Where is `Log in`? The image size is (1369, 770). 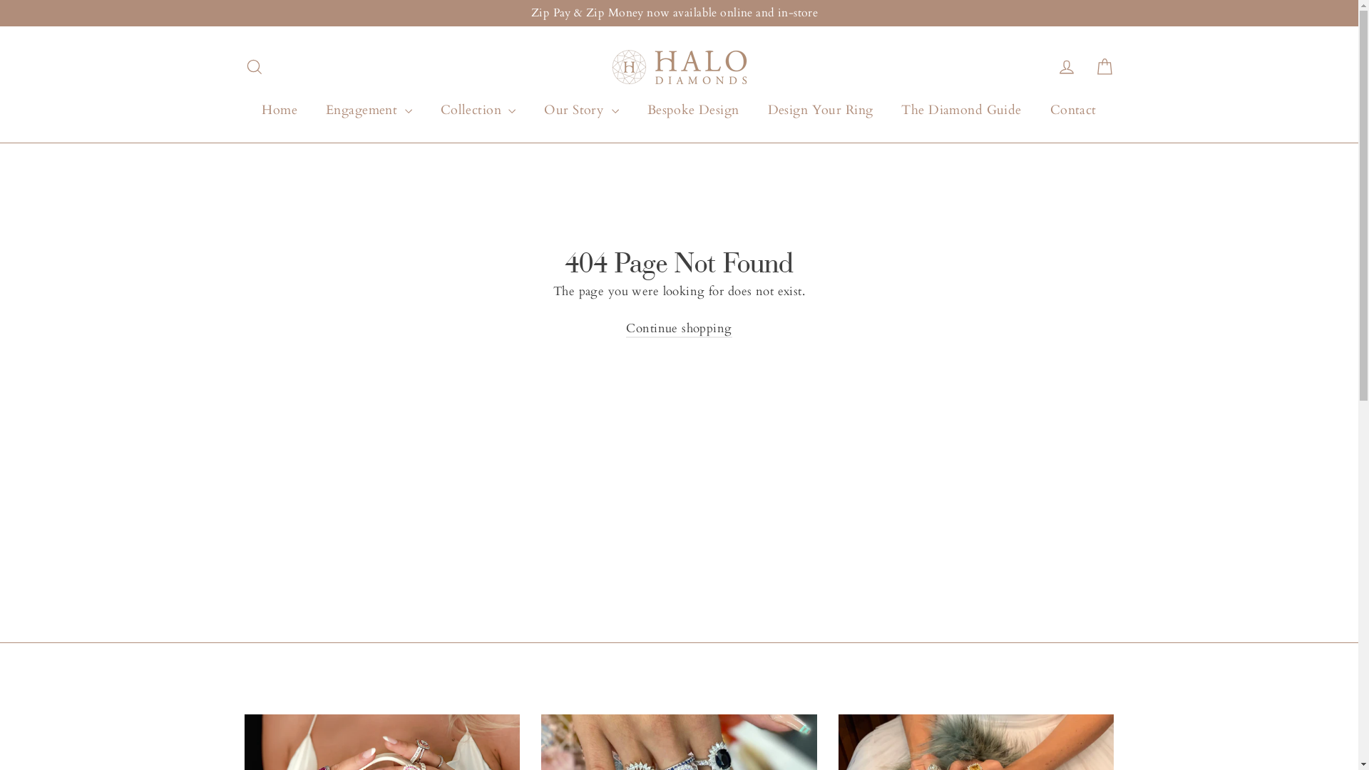 Log in is located at coordinates (1067, 67).